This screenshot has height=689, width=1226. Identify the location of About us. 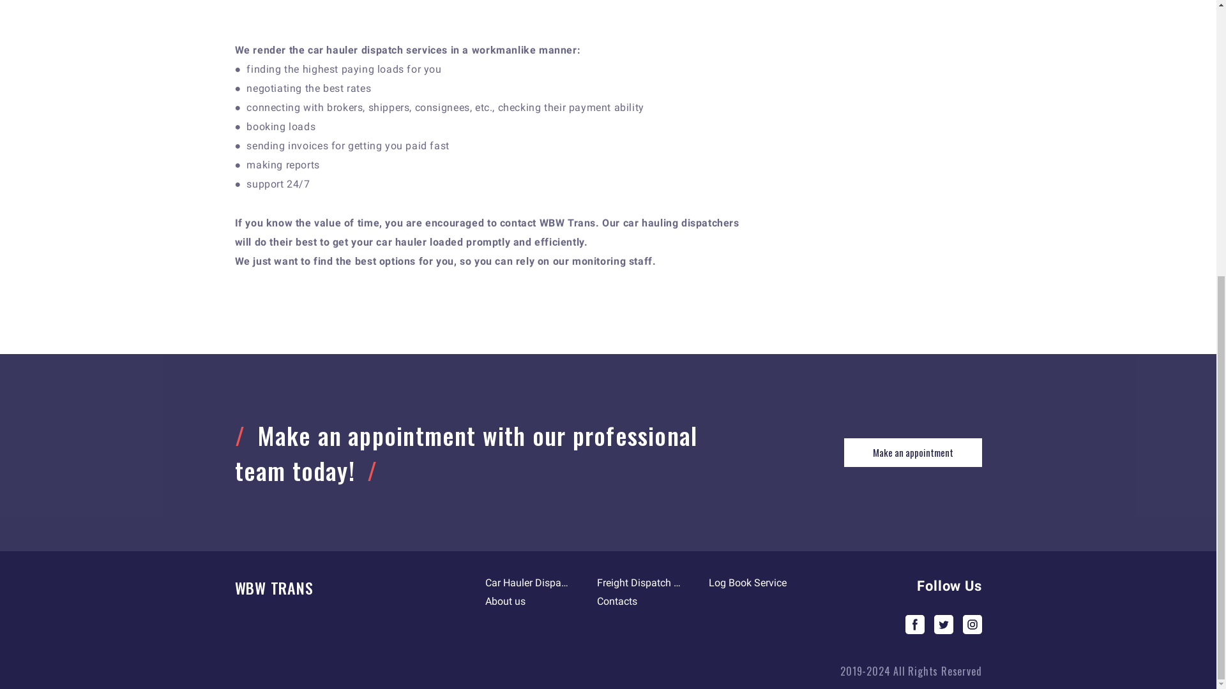
(506, 601).